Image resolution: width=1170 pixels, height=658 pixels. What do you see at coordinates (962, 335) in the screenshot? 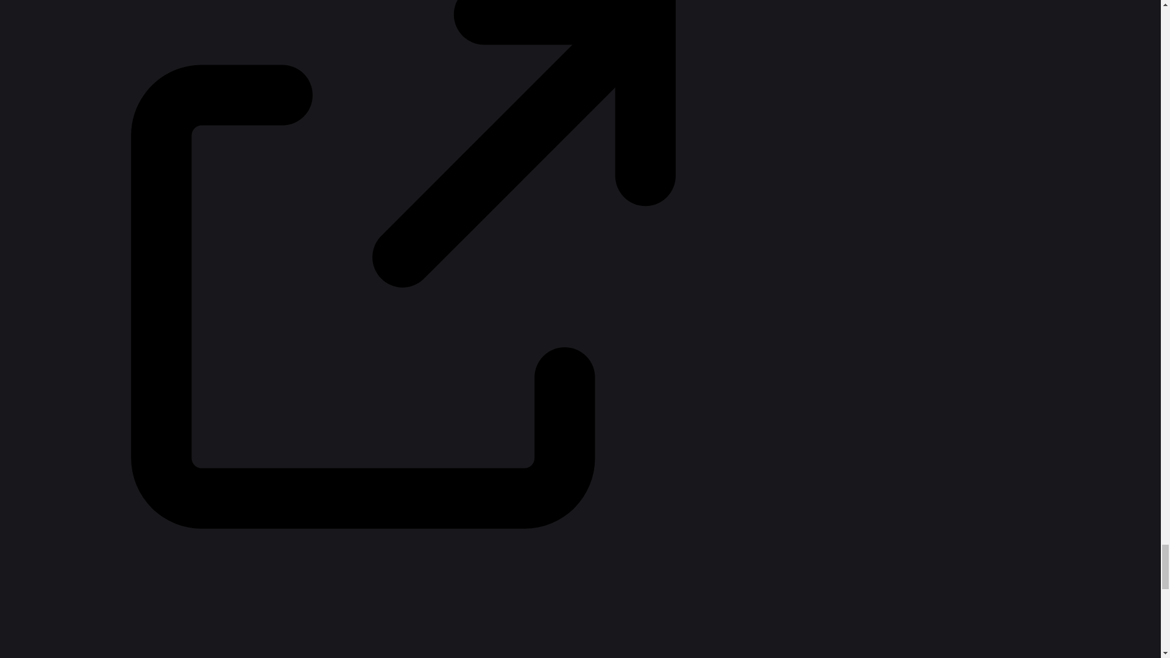
I see `Report Post` at bounding box center [962, 335].